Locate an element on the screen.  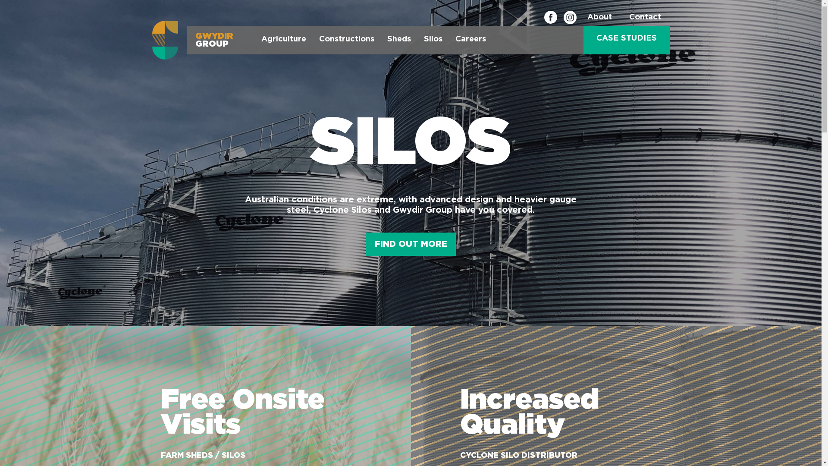
Agriculture is located at coordinates (283, 40).